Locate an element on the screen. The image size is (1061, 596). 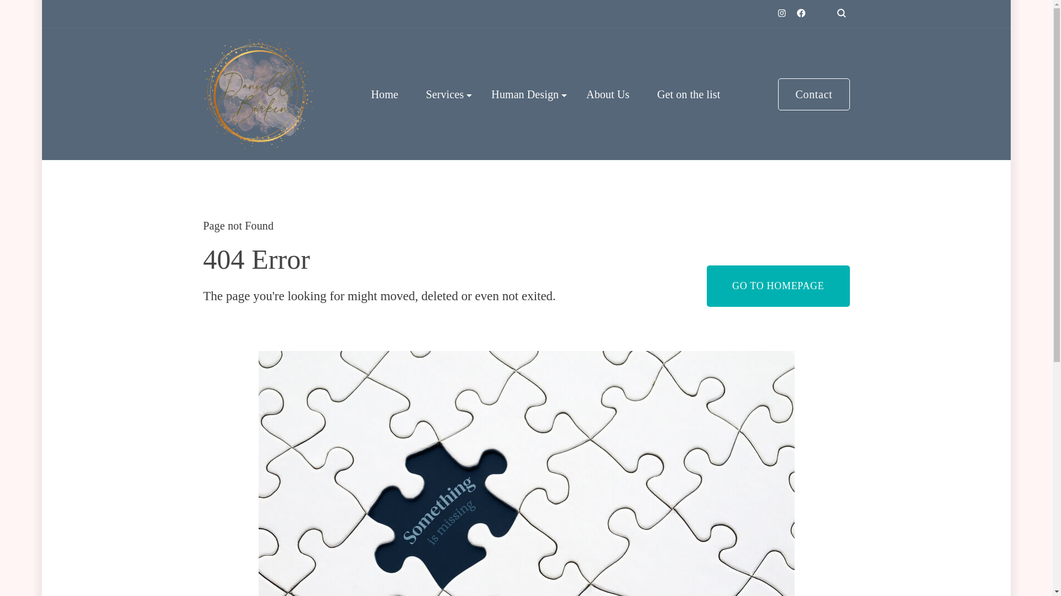
Home is located at coordinates (384, 94).